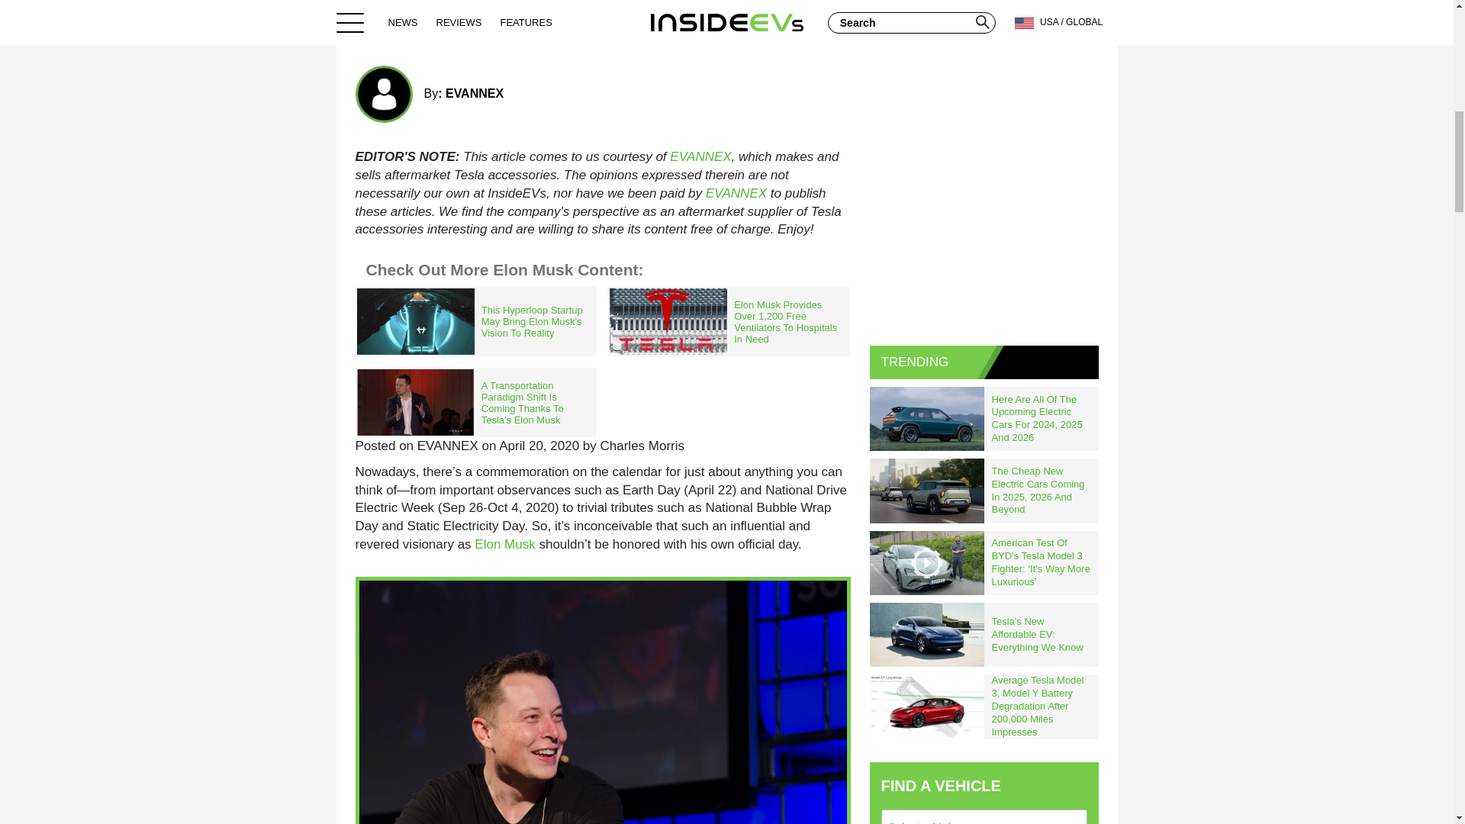  Describe the element at coordinates (475, 93) in the screenshot. I see `EVANNEX` at that location.